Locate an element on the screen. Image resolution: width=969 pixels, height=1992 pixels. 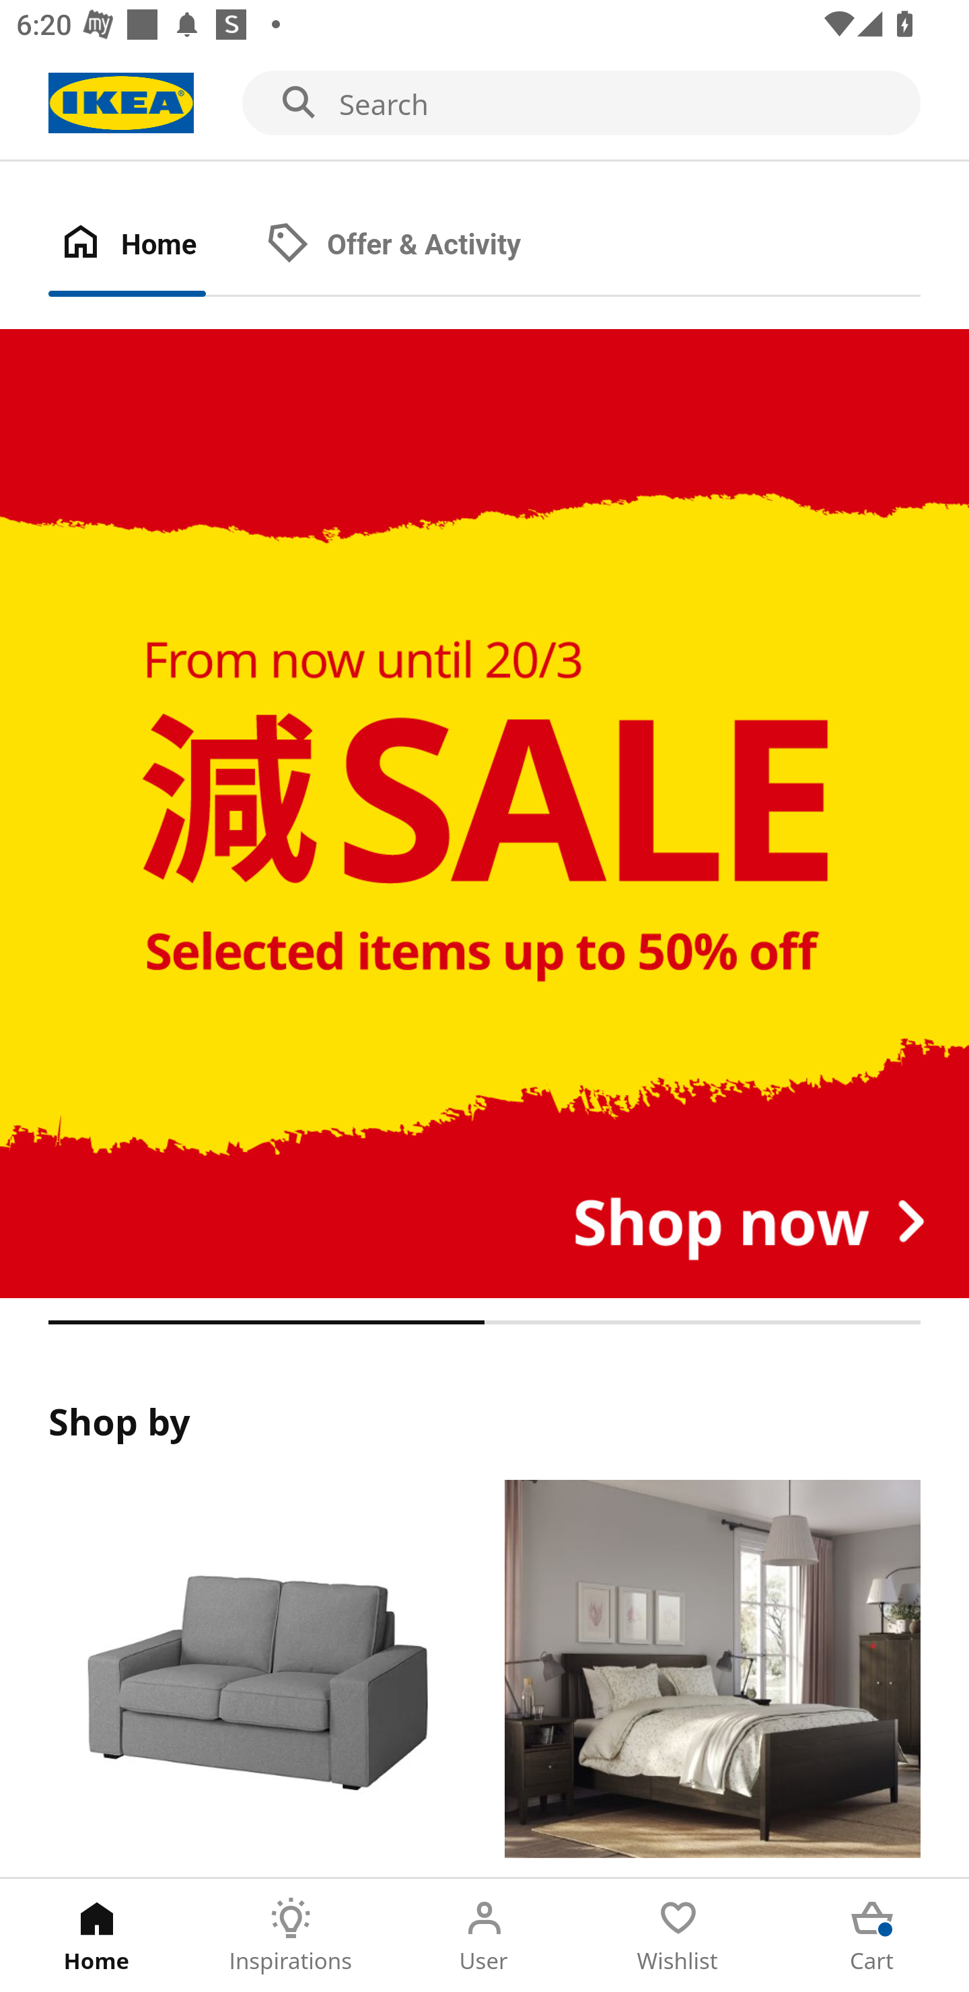
Rooms is located at coordinates (713, 1678).